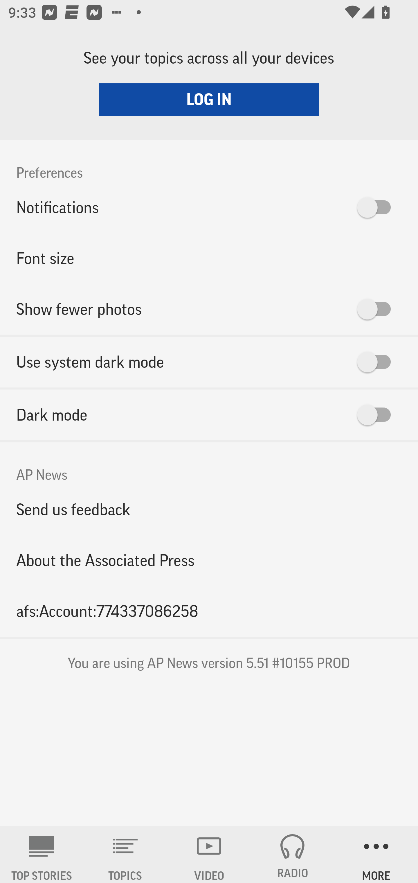 The width and height of the screenshot is (418, 883). Describe the element at coordinates (293, 855) in the screenshot. I see `RADIO` at that location.